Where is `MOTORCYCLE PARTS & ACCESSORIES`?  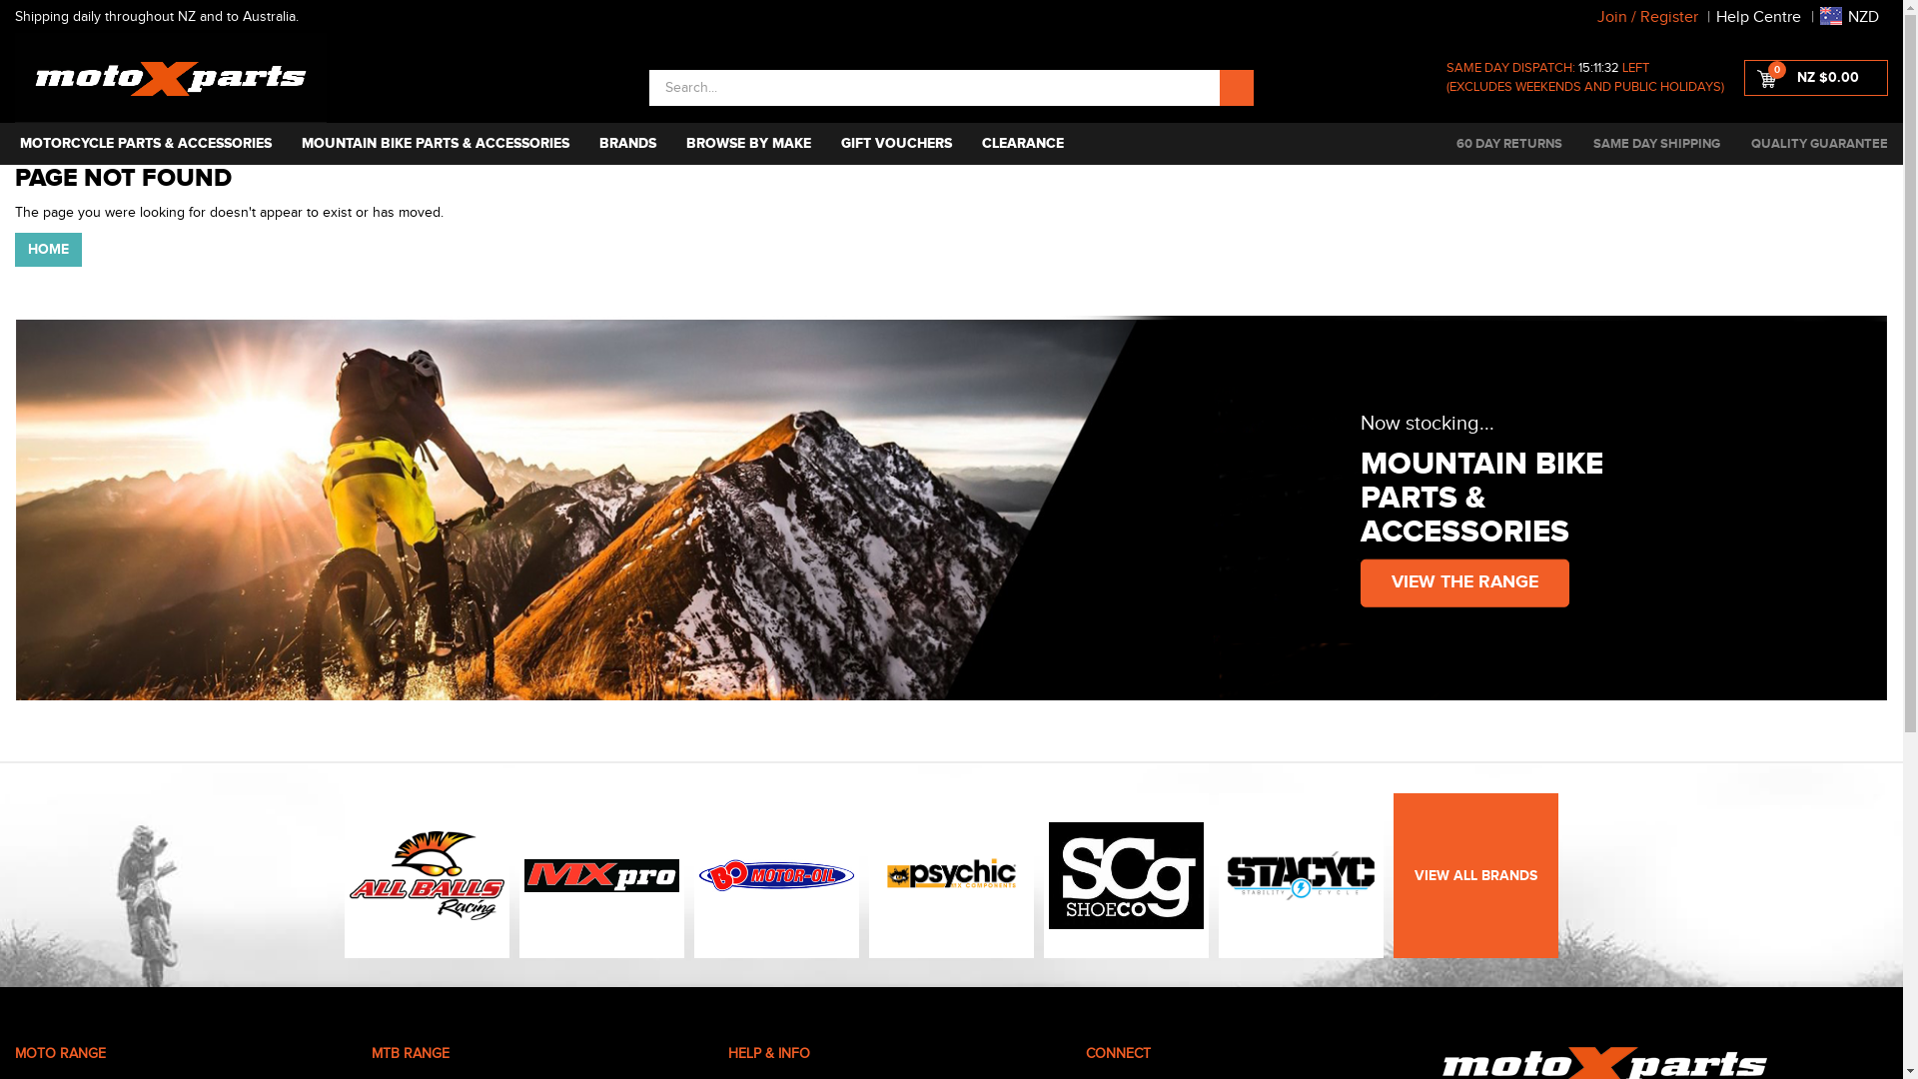
MOTORCYCLE PARTS & ACCESSORIES is located at coordinates (144, 144).